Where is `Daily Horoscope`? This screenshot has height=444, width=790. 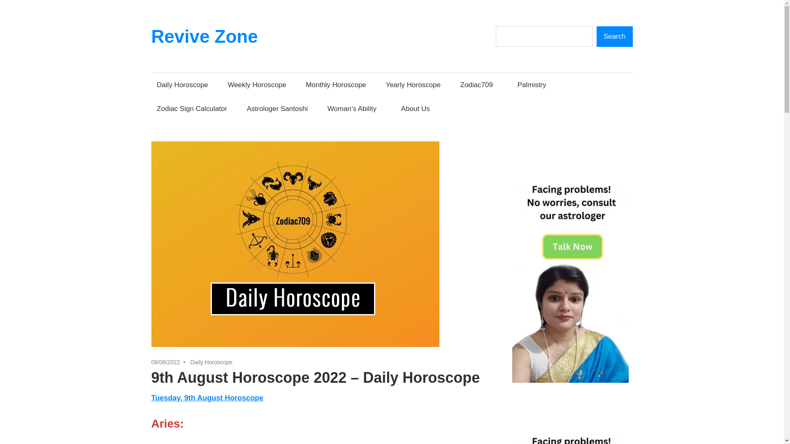
Daily Horoscope is located at coordinates (183, 85).